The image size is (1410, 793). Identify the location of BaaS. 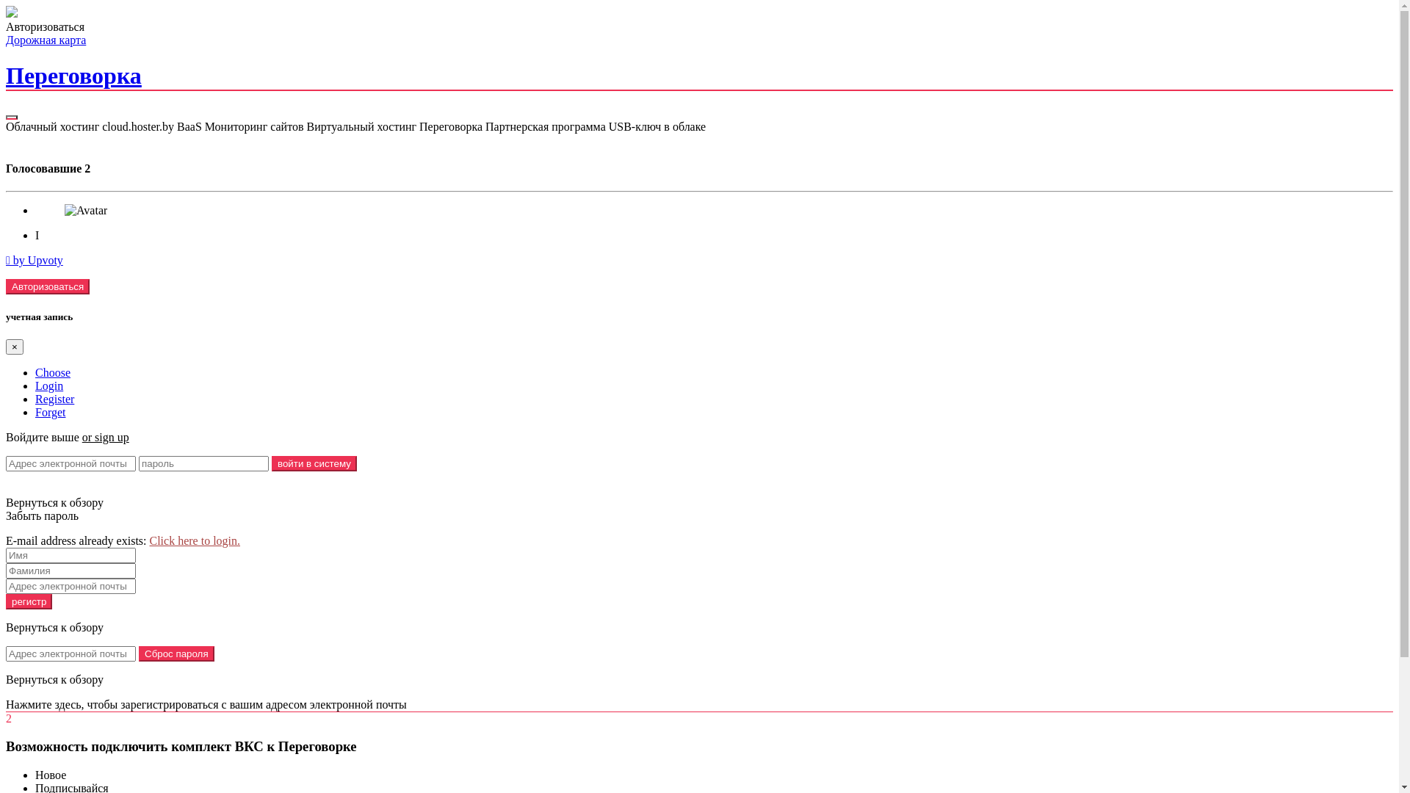
(189, 126).